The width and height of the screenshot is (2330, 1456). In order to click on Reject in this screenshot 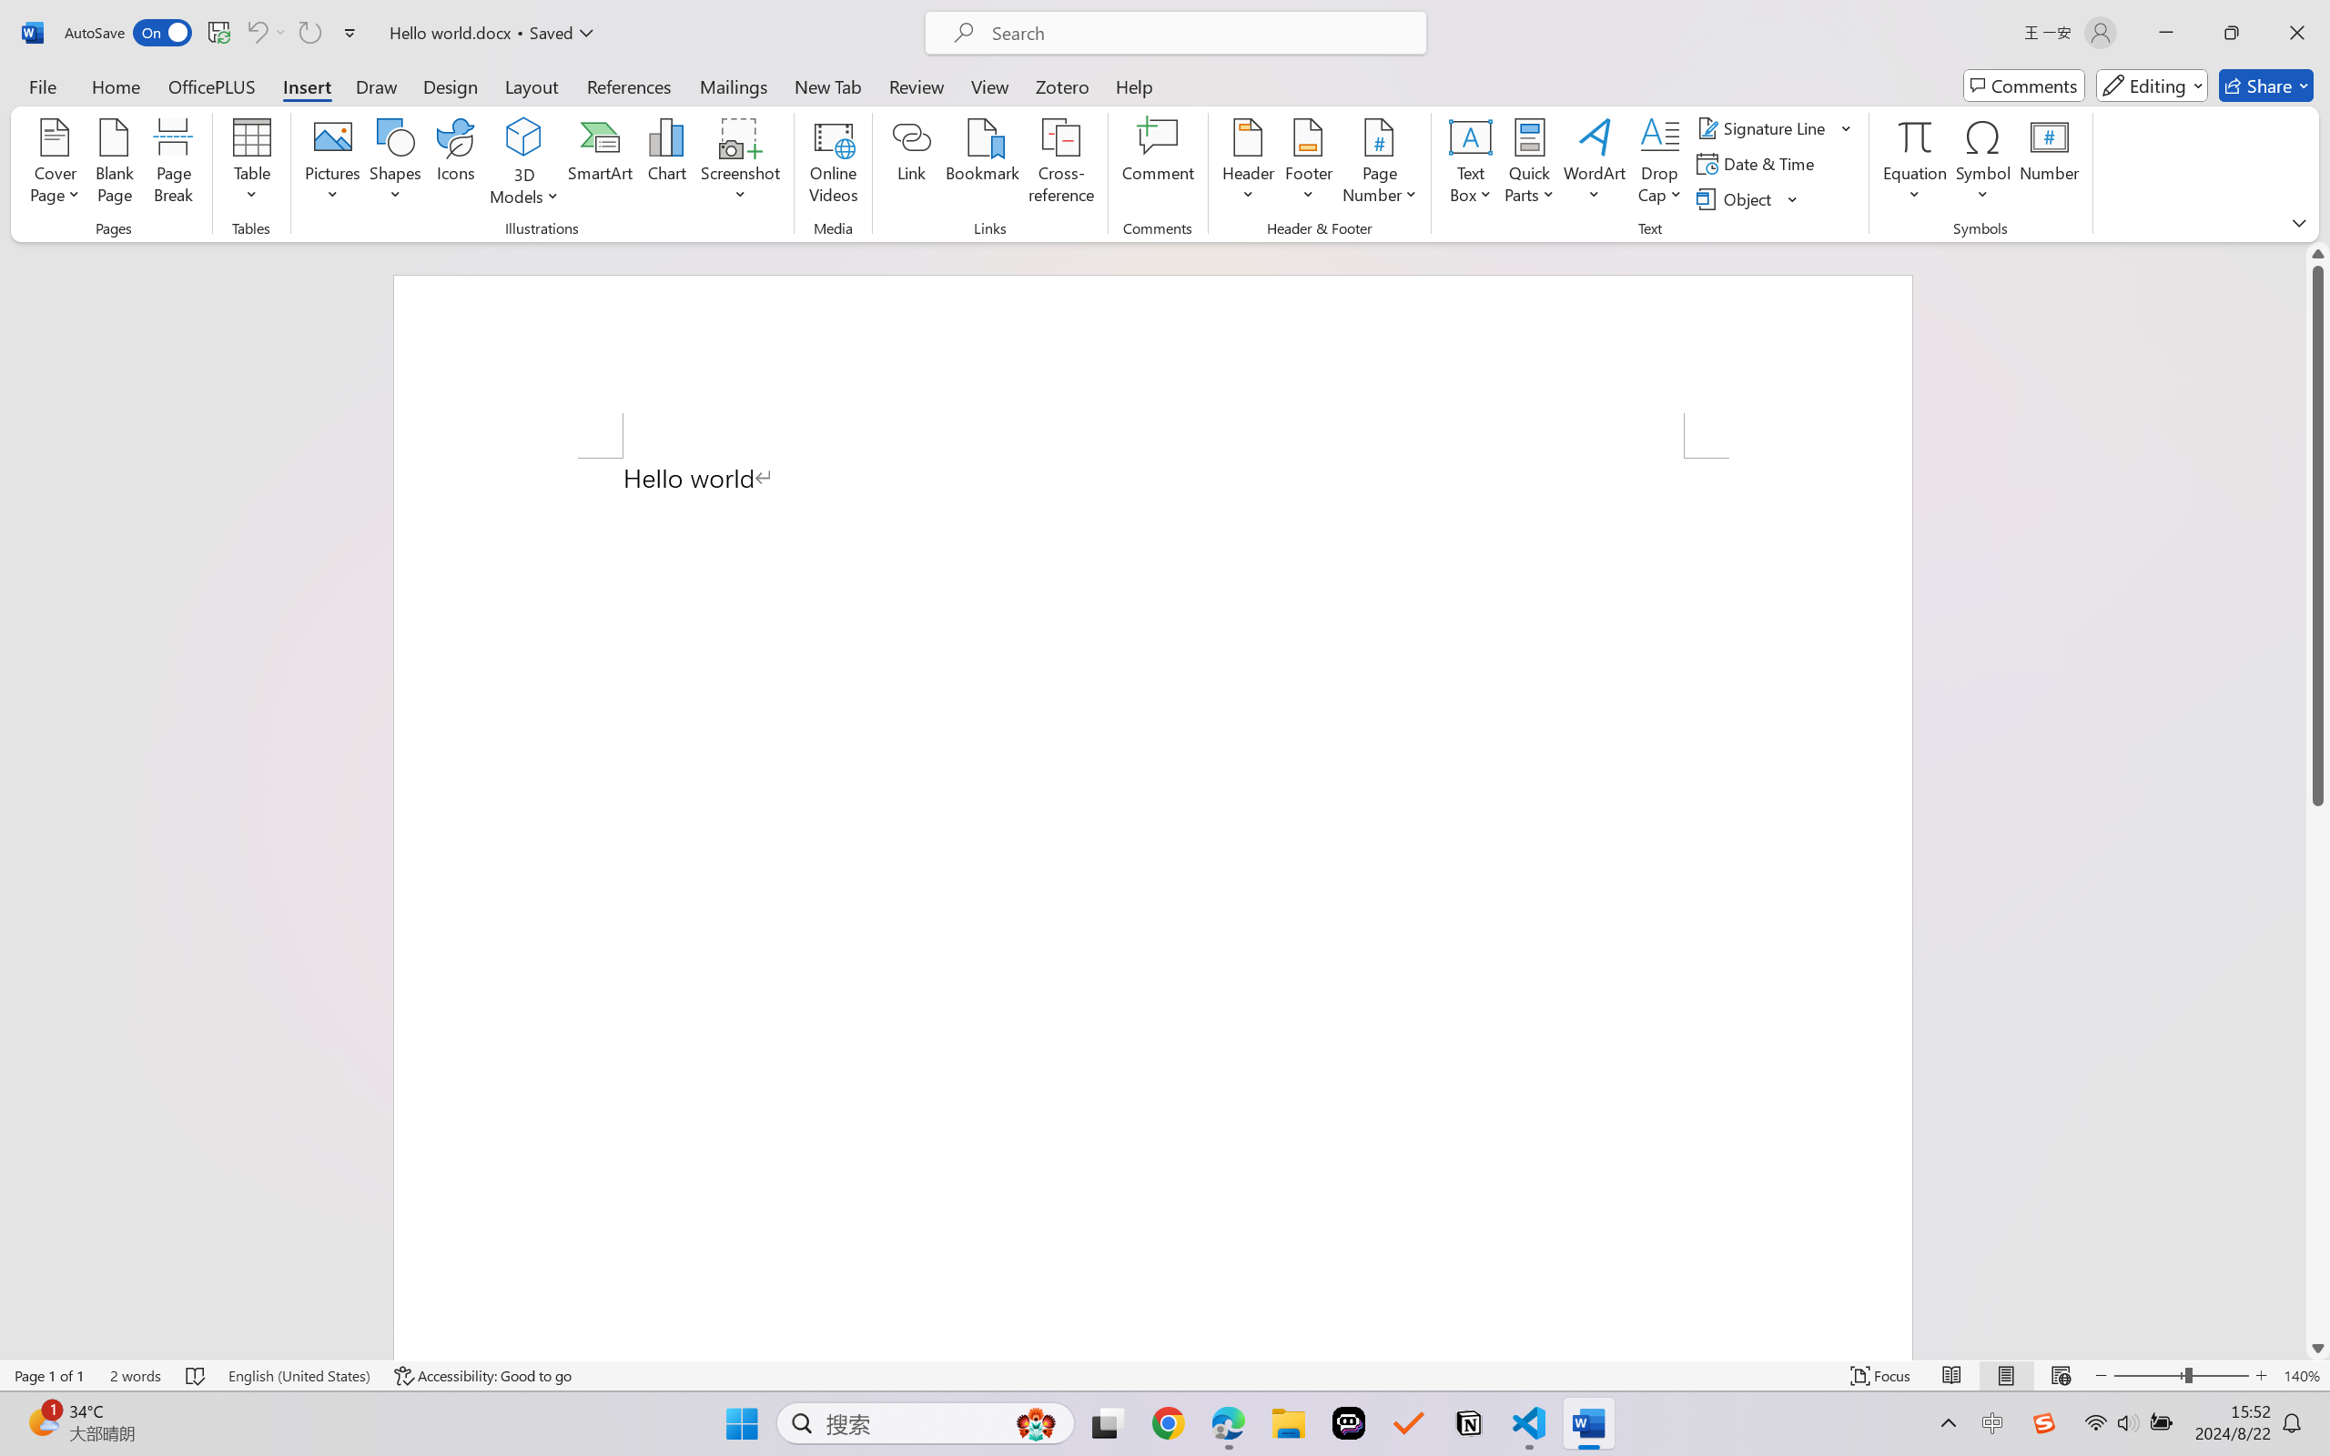, I will do `click(998, 105)`.